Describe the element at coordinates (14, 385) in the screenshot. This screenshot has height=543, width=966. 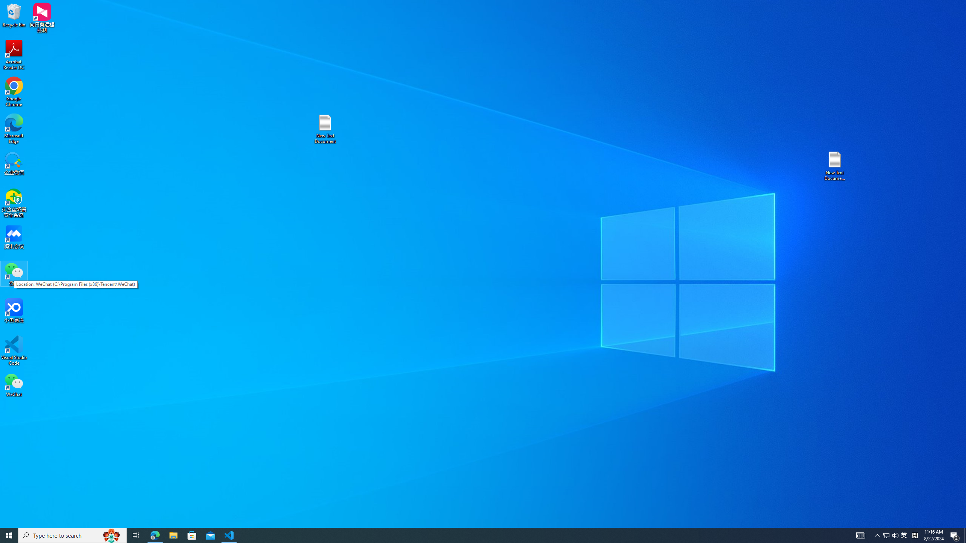
I see `WeChat` at that location.